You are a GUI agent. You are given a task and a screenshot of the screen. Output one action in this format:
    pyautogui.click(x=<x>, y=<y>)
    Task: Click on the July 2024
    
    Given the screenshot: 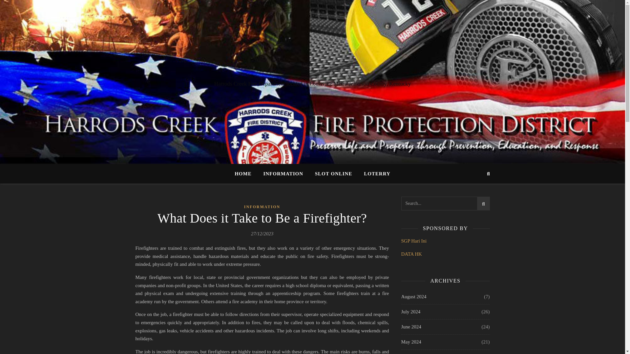 What is the action you would take?
    pyautogui.click(x=410, y=312)
    